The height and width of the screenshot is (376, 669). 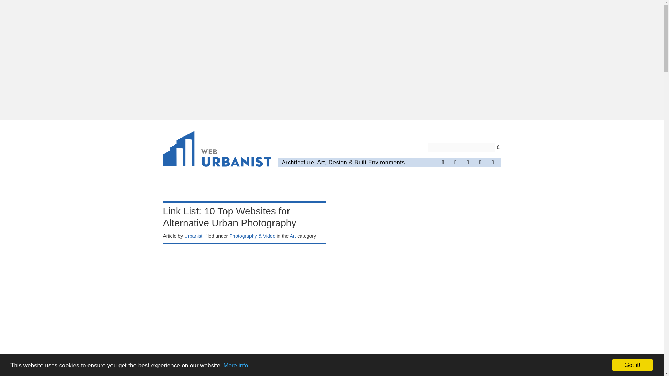 What do you see at coordinates (360, 162) in the screenshot?
I see `Built` at bounding box center [360, 162].